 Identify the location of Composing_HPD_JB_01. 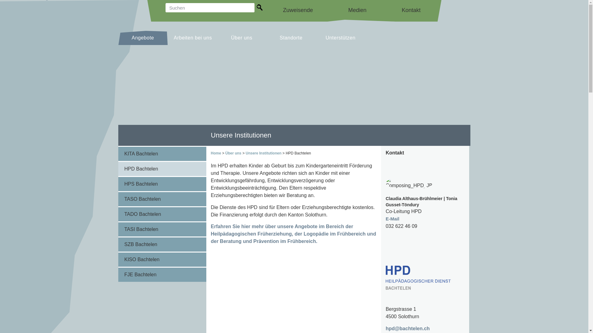
(410, 183).